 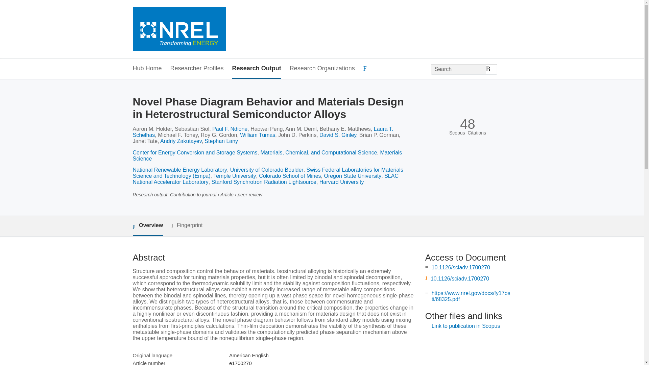 I want to click on Paul F. Ndione, so click(x=230, y=128).